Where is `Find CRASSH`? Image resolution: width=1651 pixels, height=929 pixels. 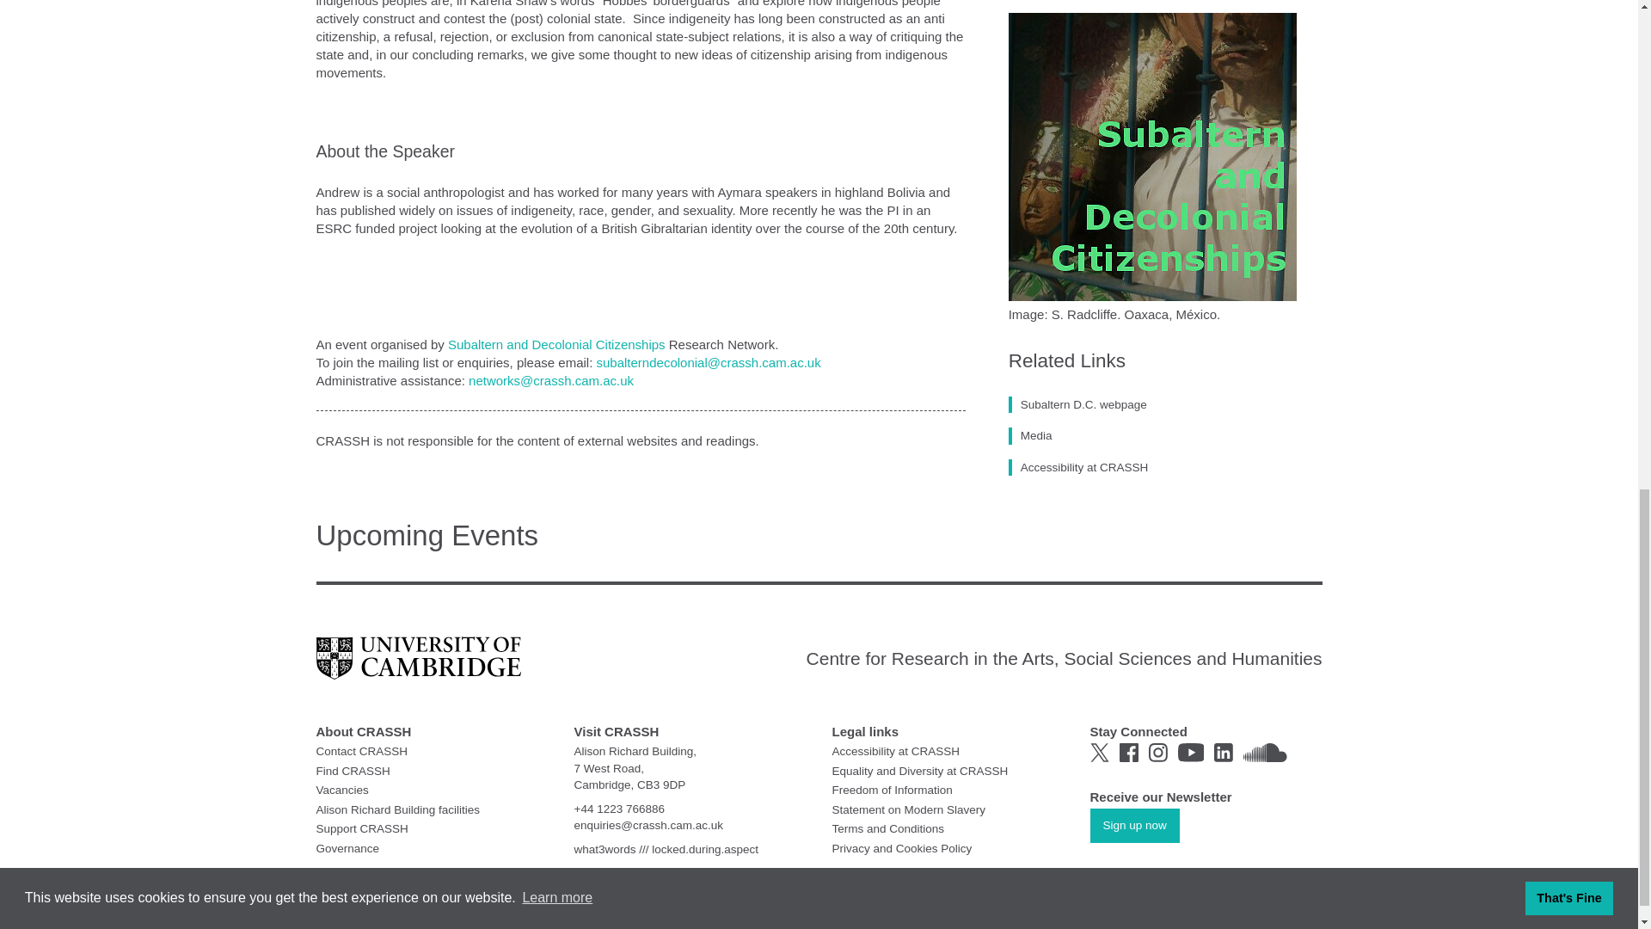 Find CRASSH is located at coordinates (353, 769).